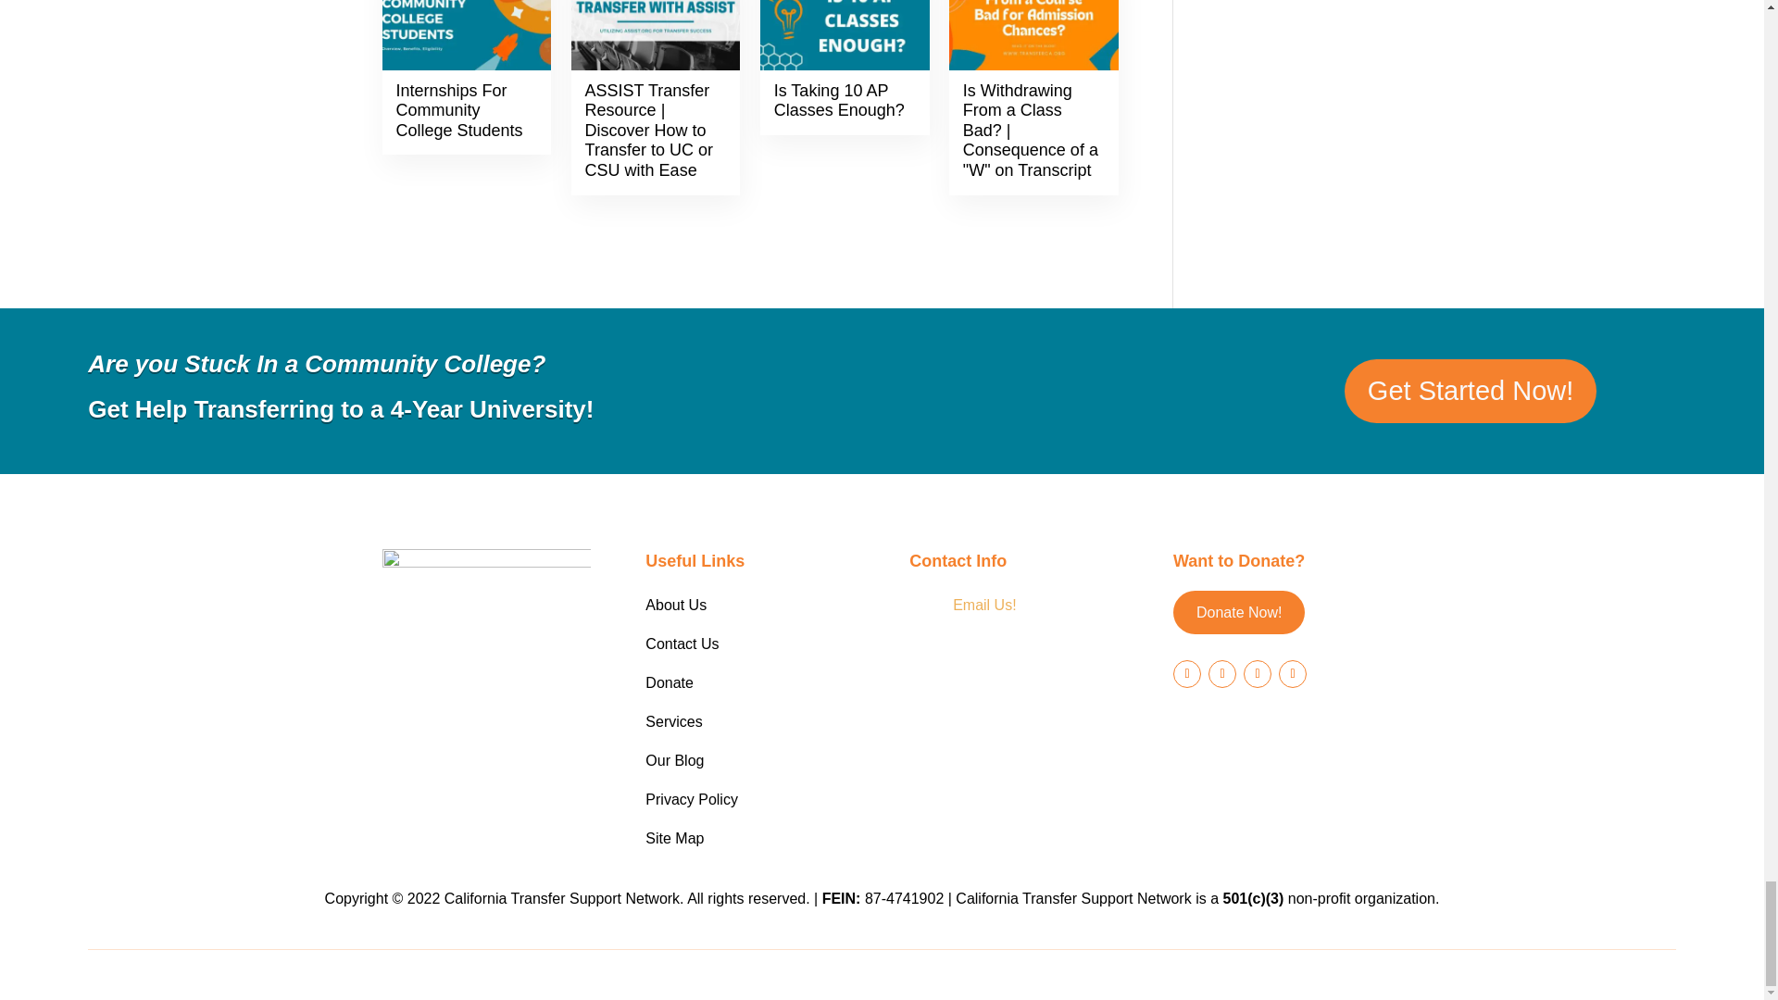  I want to click on Follow on Facebook, so click(1187, 672).